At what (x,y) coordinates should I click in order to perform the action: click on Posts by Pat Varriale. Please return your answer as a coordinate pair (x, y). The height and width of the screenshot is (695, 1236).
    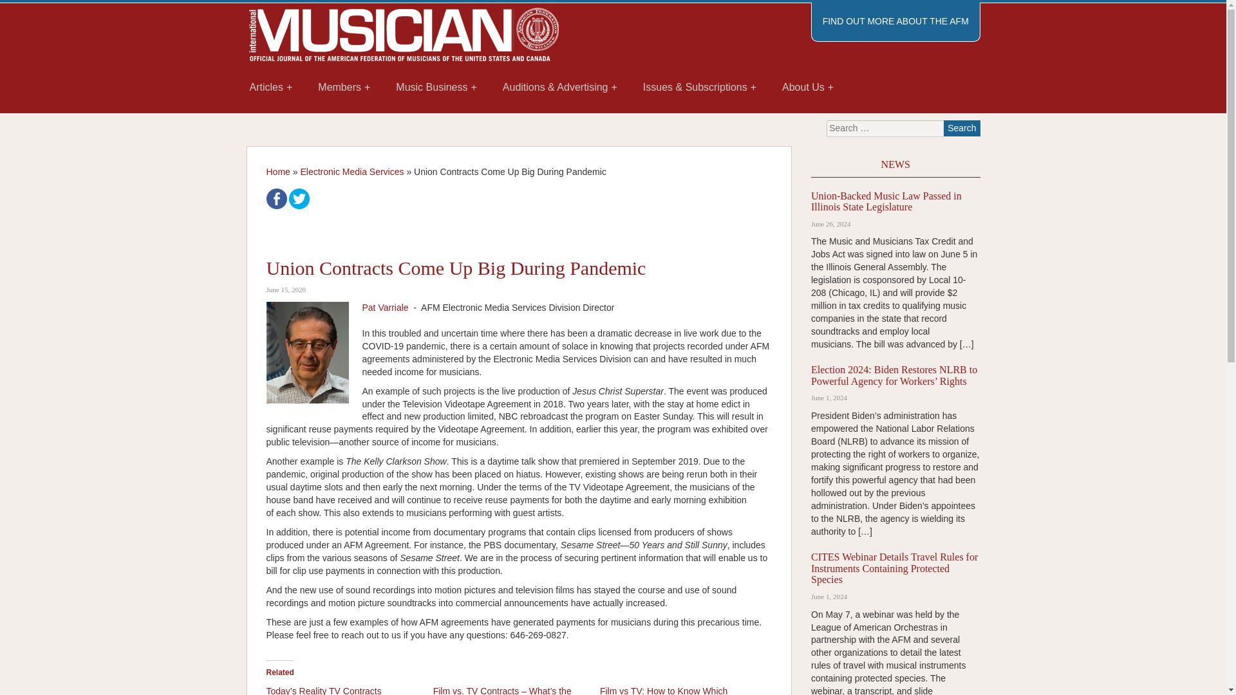
    Looking at the image, I should click on (385, 308).